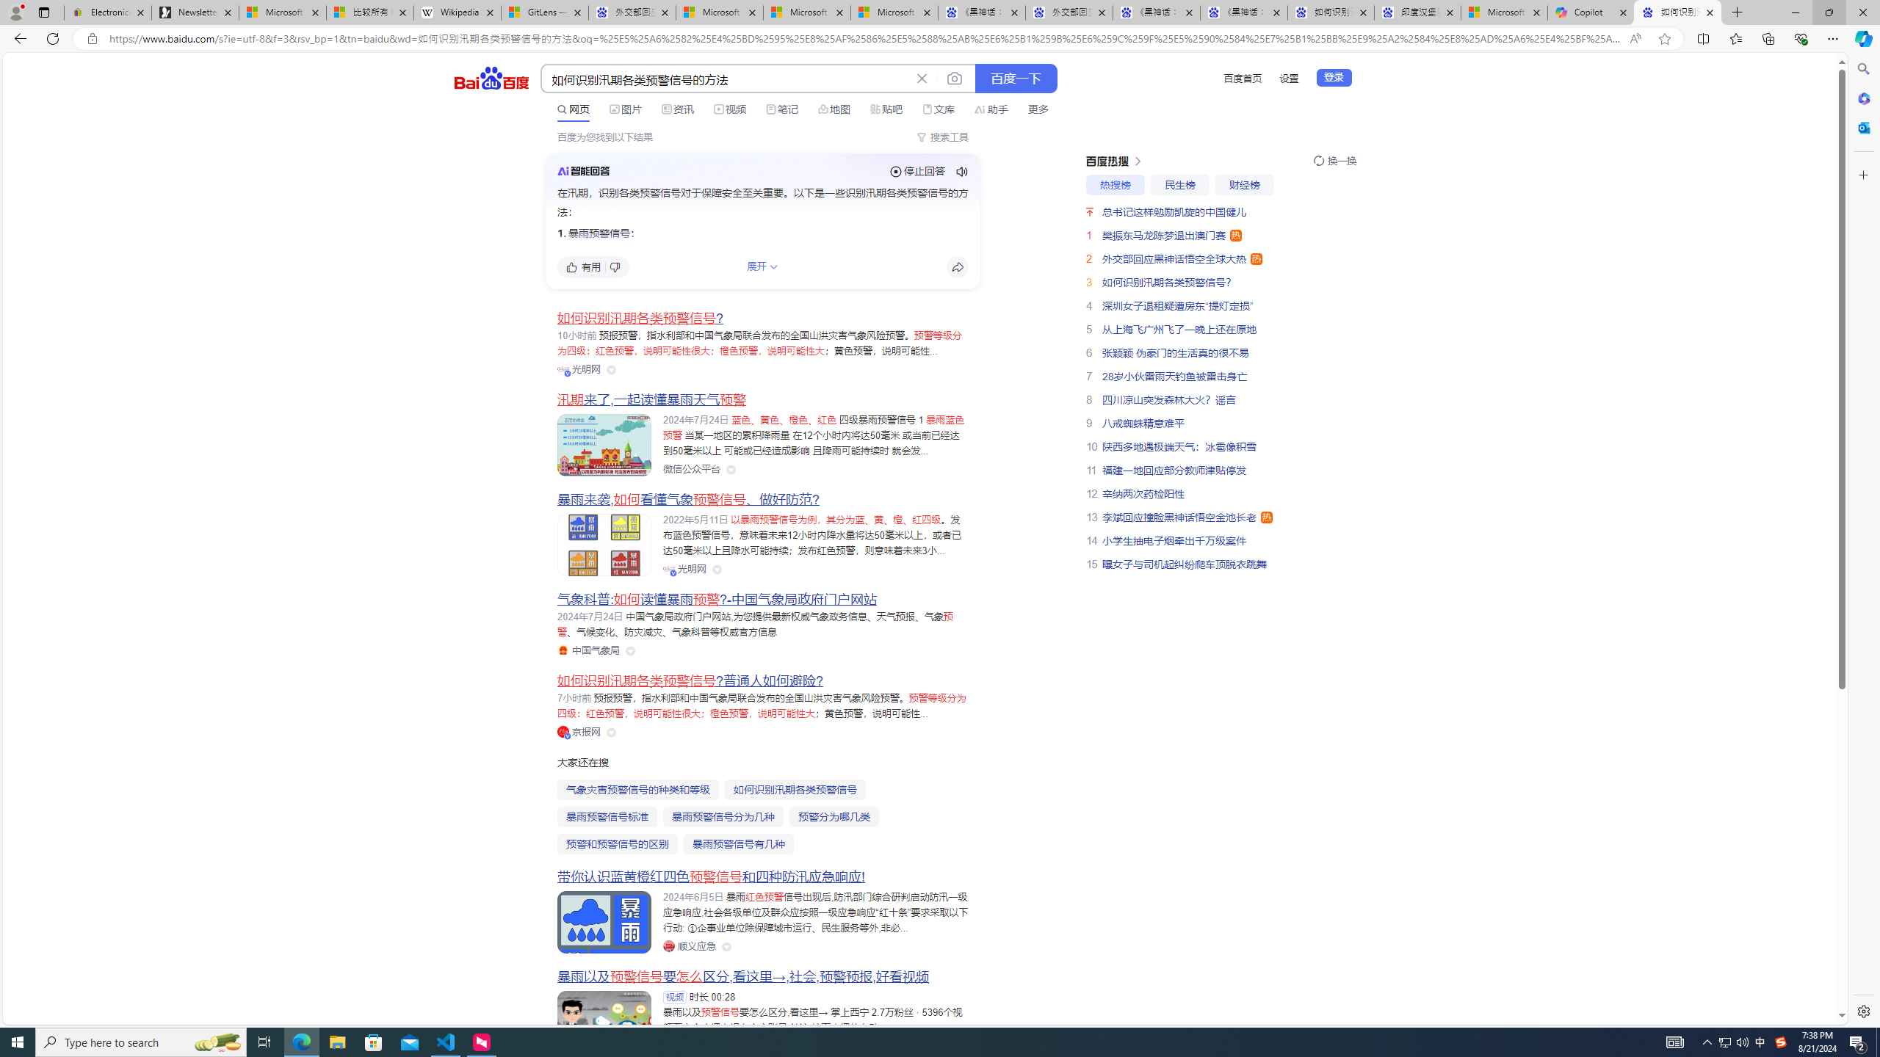  Describe the element at coordinates (1862, 38) in the screenshot. I see `Copilot (Ctrl+Shift+.)` at that location.